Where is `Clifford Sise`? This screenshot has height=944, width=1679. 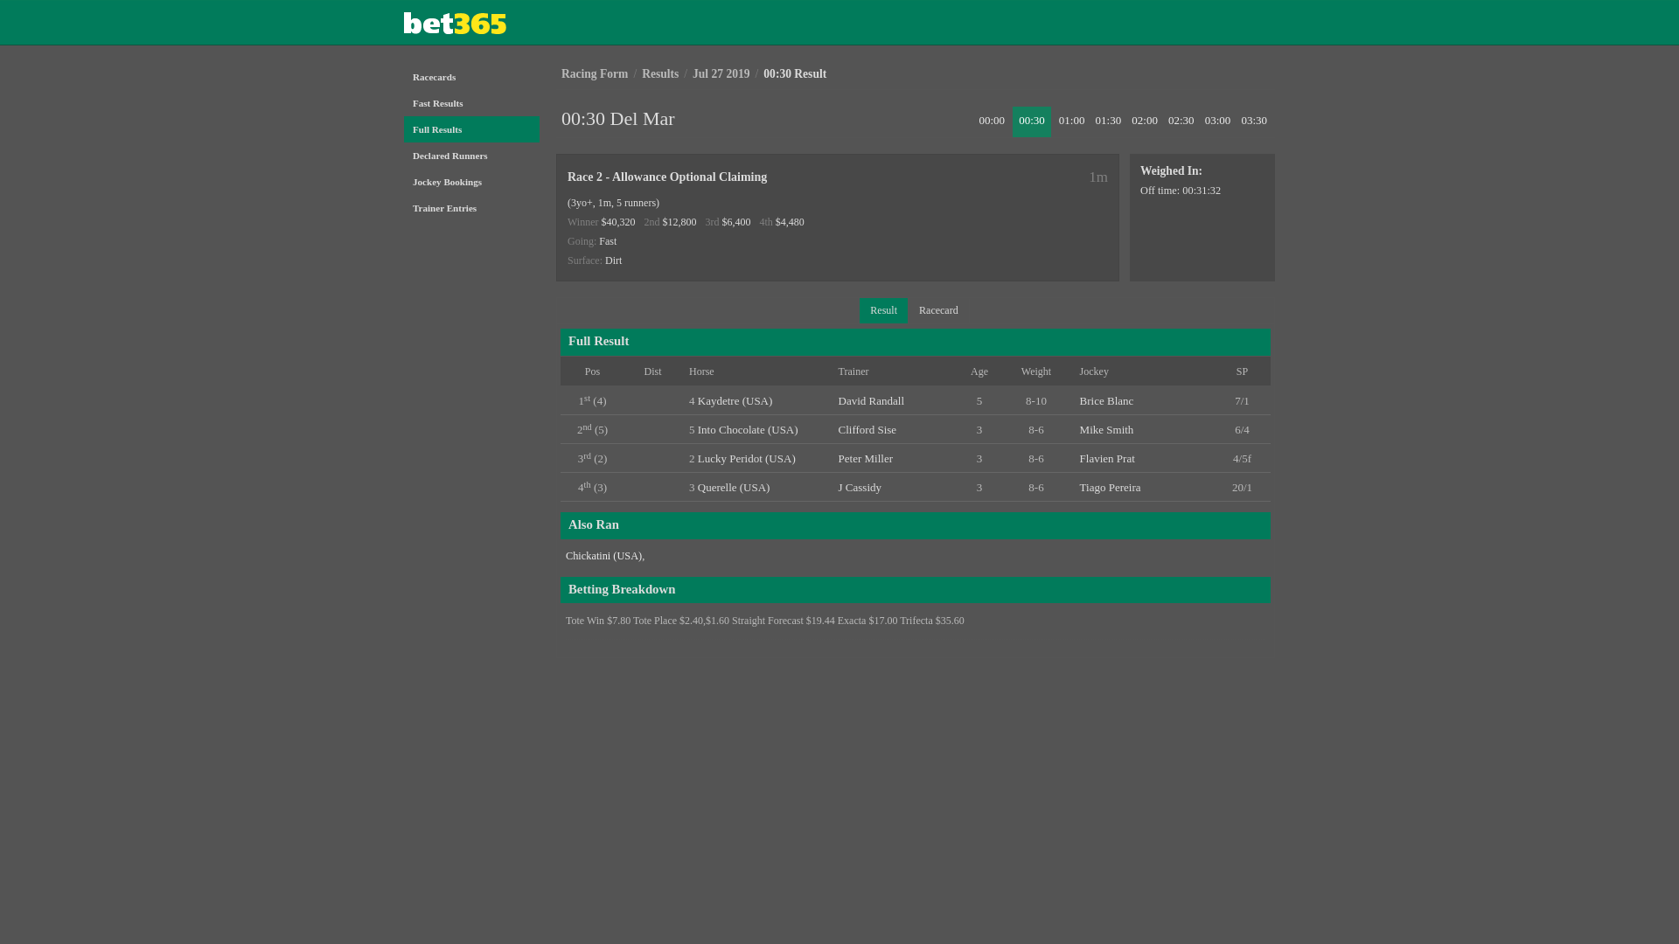
Clifford Sise is located at coordinates (867, 430).